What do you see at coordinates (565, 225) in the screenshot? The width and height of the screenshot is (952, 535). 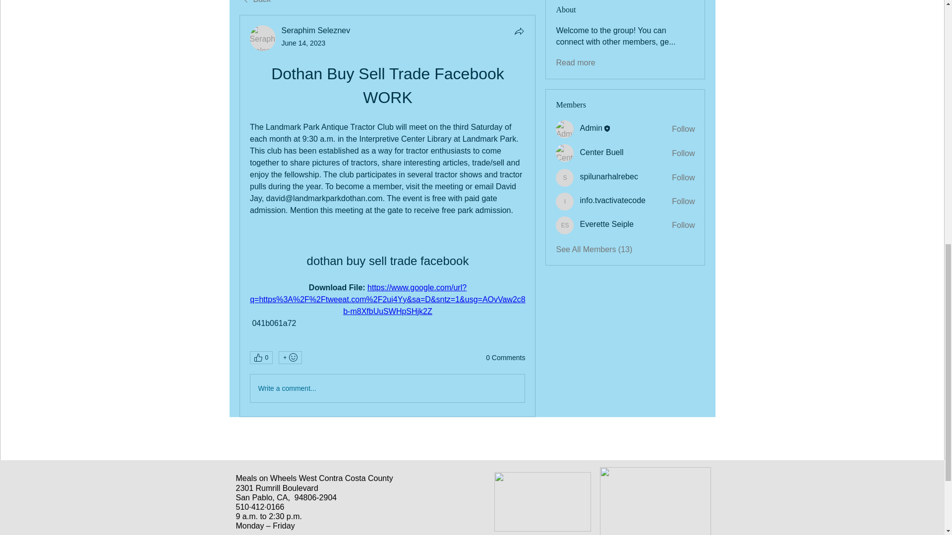 I see `Everette Seiple` at bounding box center [565, 225].